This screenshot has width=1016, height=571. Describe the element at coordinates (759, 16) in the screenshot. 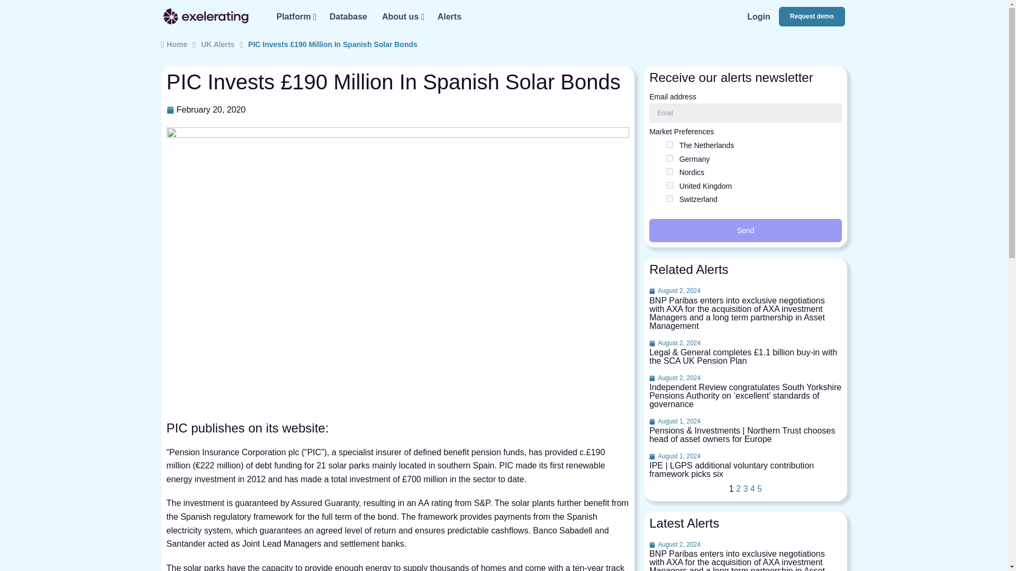

I see `Login` at that location.